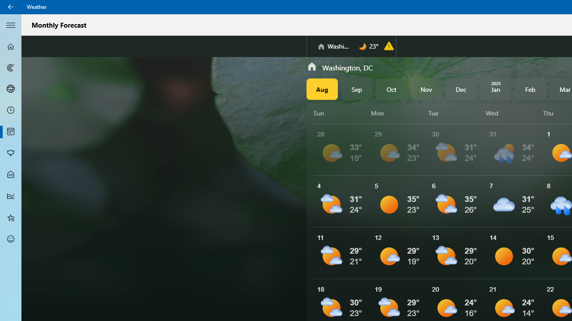 The width and height of the screenshot is (572, 321). Describe the element at coordinates (11, 68) in the screenshot. I see `Maps - Not Selected` at that location.